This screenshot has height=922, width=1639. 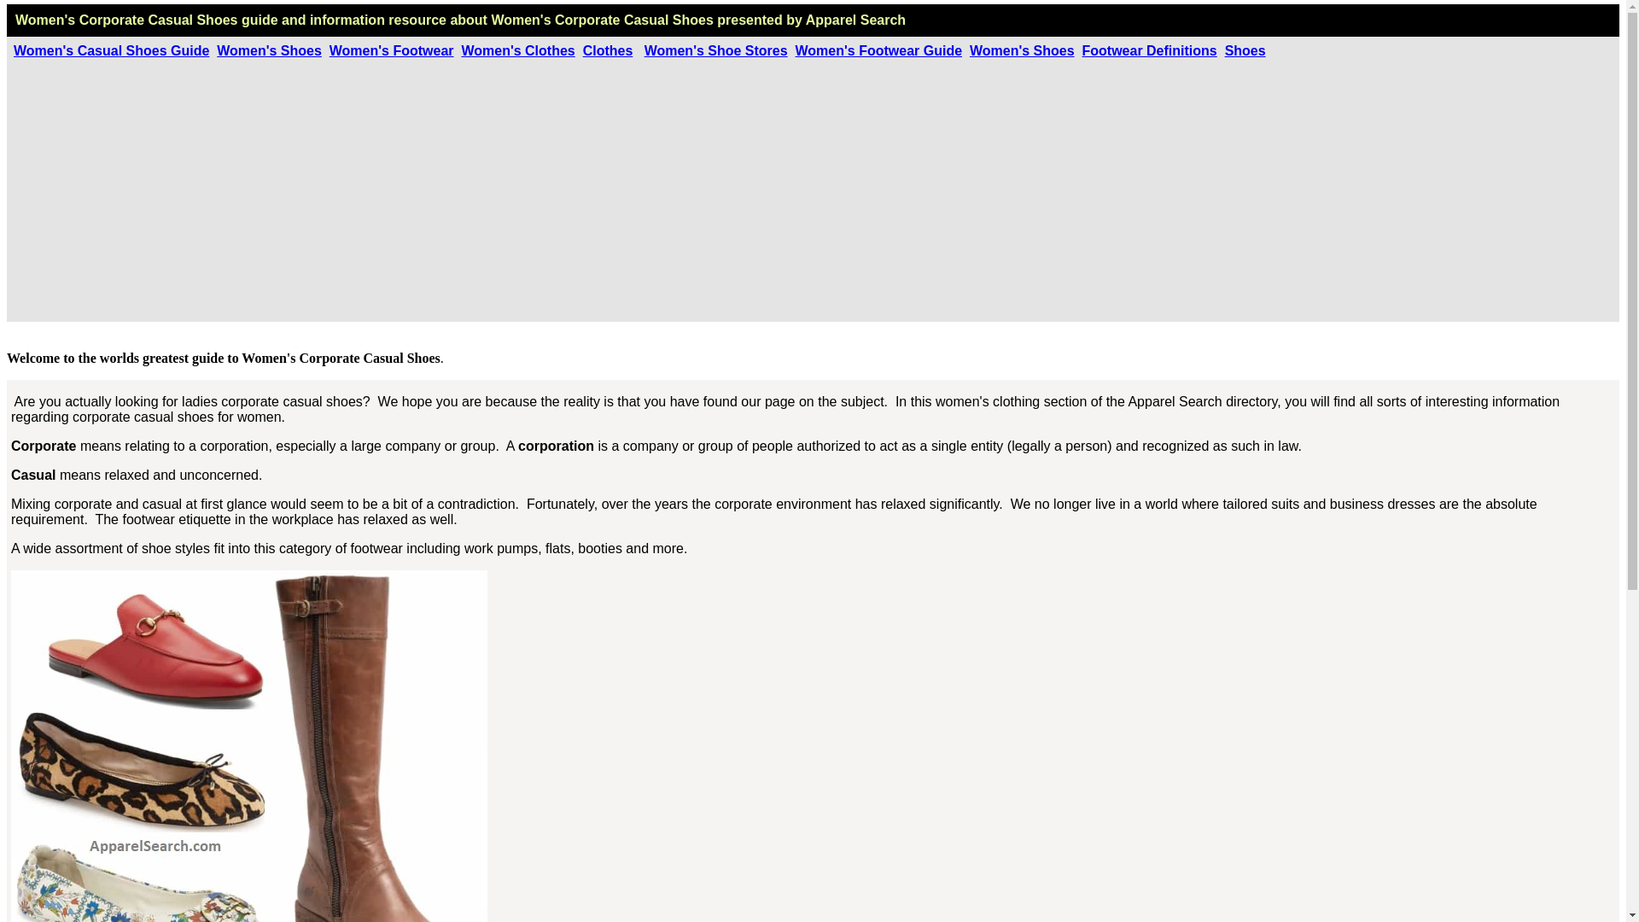 What do you see at coordinates (608, 50) in the screenshot?
I see `Clothes` at bounding box center [608, 50].